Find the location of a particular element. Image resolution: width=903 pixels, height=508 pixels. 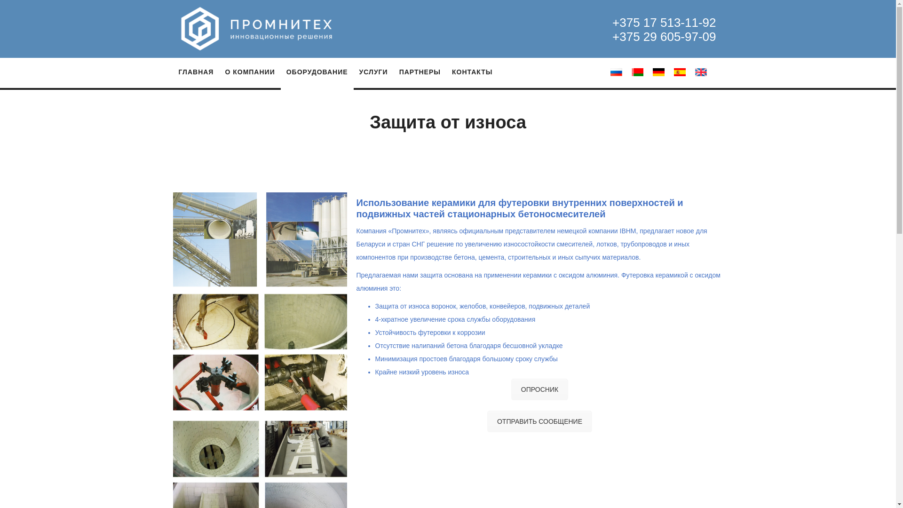

English is located at coordinates (701, 72).